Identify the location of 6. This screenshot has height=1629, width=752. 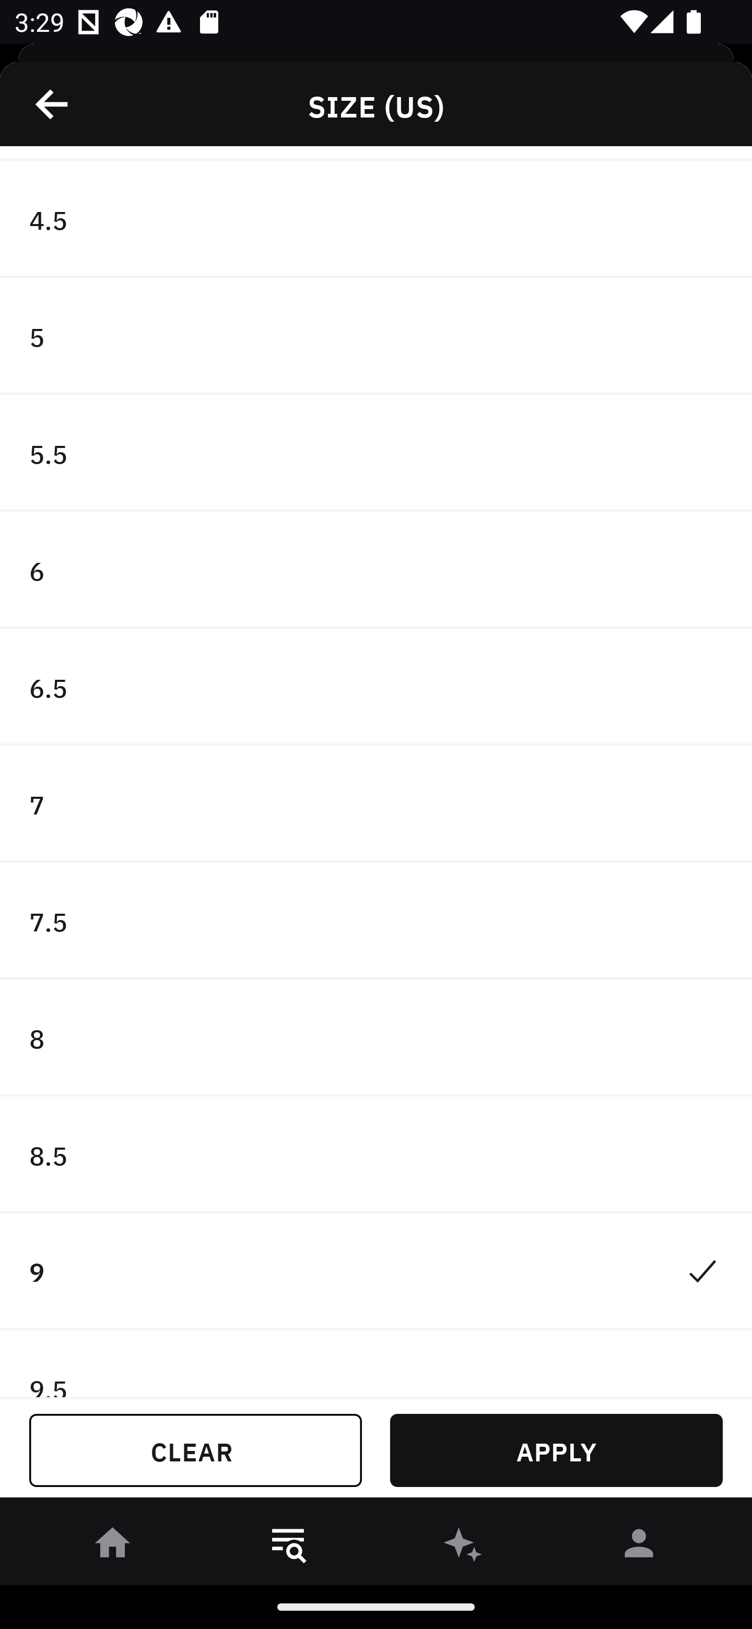
(376, 570).